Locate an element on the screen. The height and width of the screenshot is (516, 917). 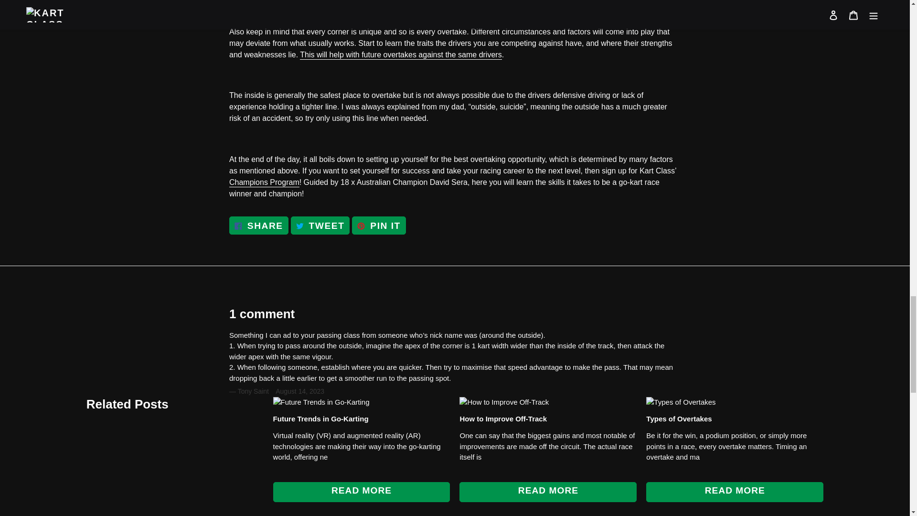
Champions Program is located at coordinates (265, 183).